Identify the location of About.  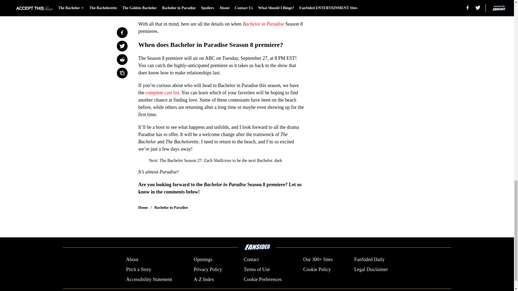
(132, 260).